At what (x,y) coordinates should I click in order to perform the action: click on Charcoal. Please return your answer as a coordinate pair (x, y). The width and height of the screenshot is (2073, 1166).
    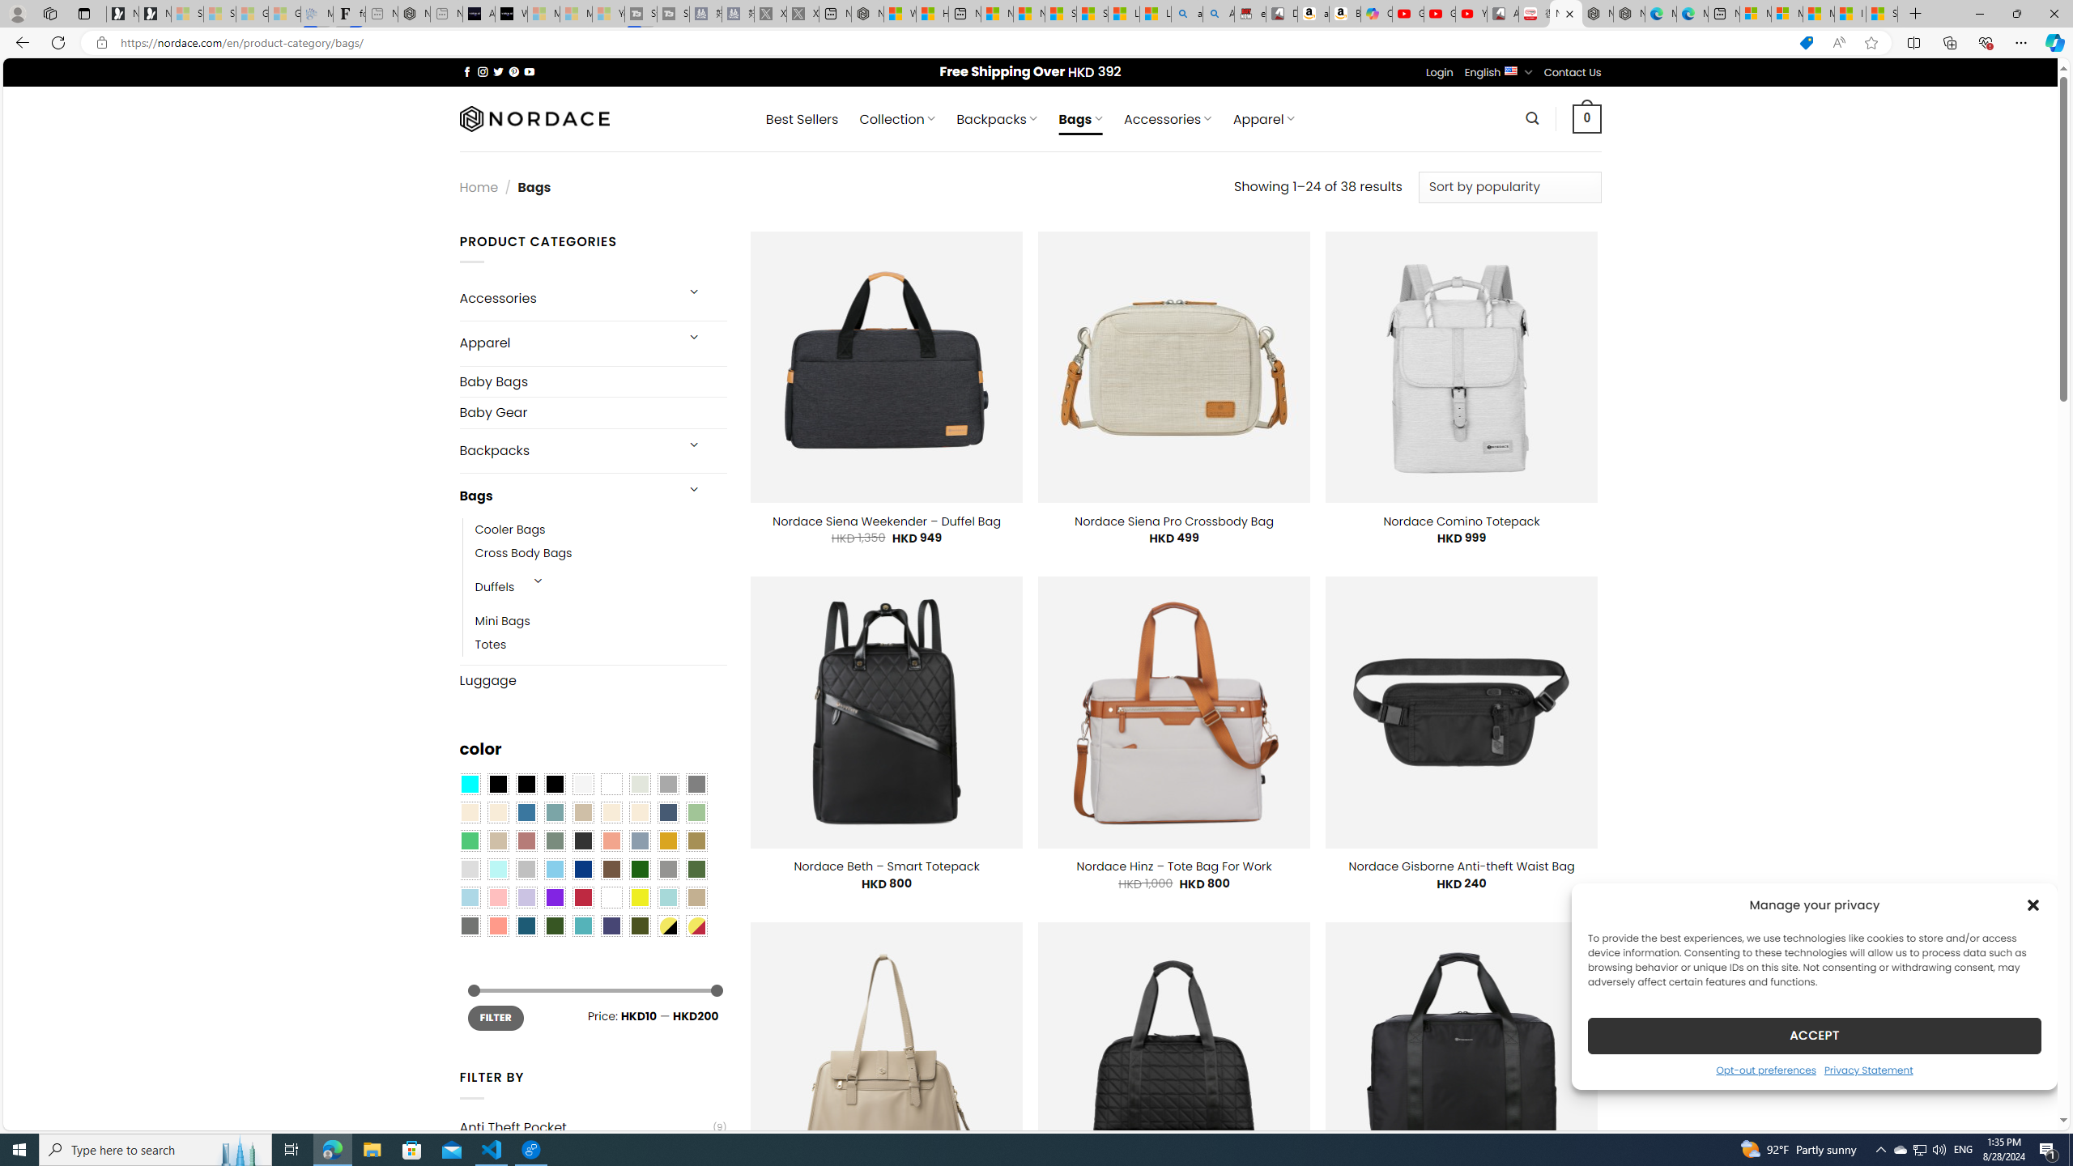
    Looking at the image, I should click on (582, 840).